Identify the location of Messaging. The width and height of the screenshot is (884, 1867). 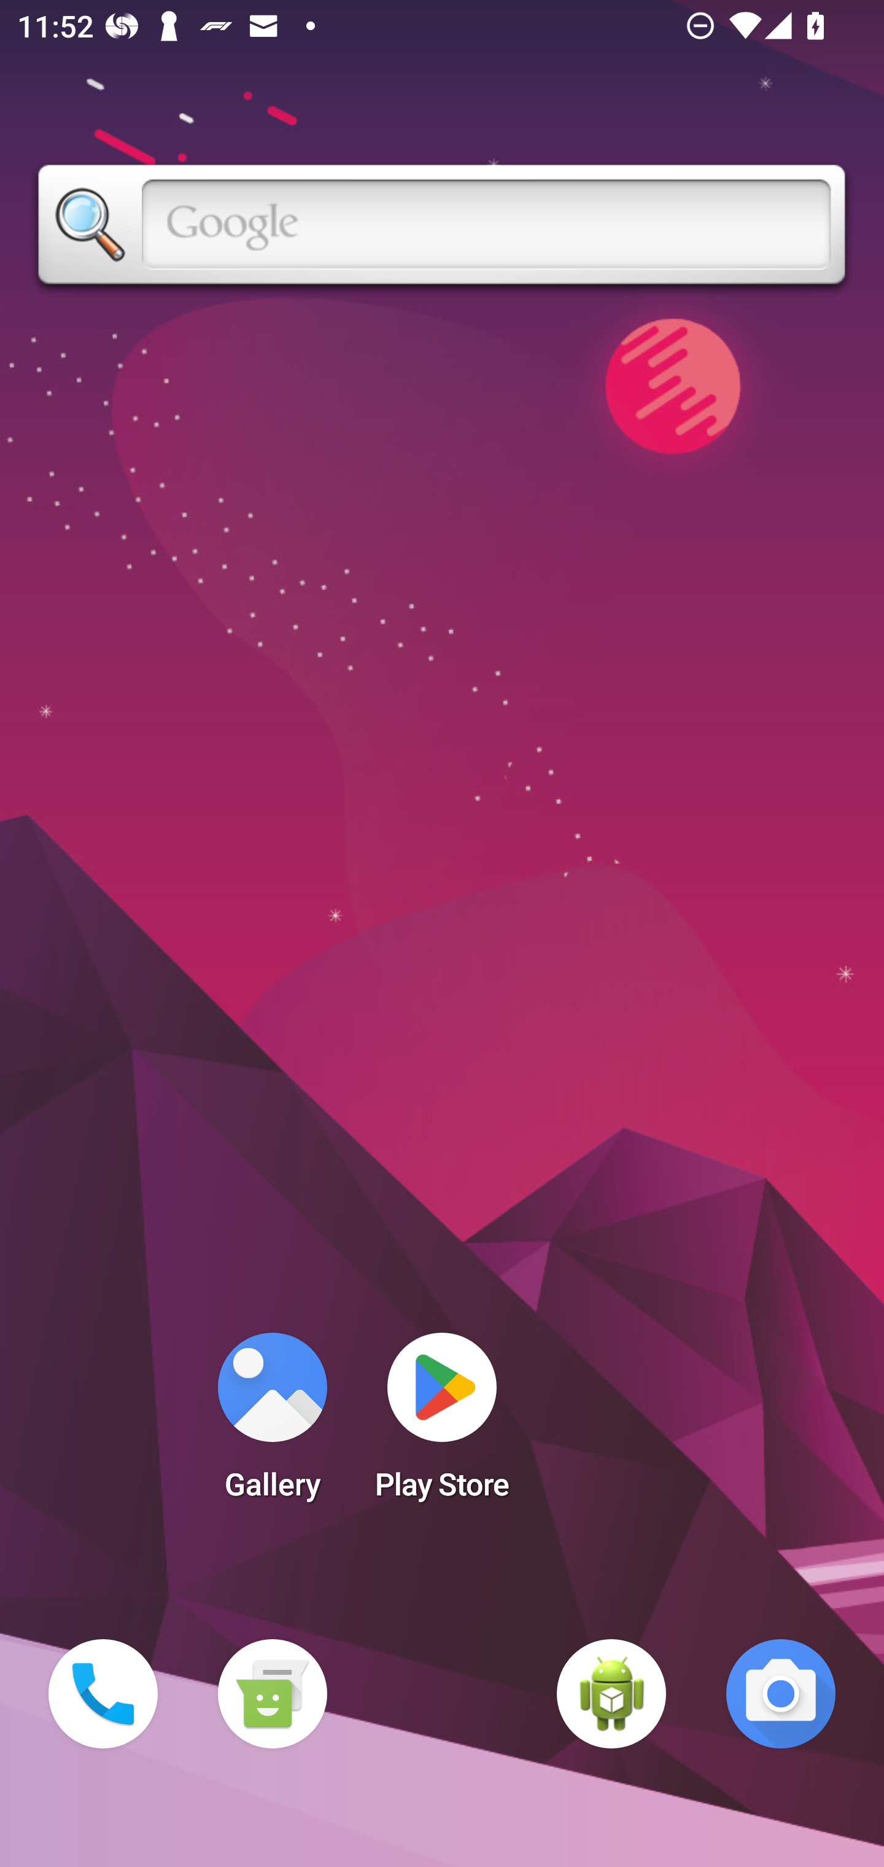
(272, 1694).